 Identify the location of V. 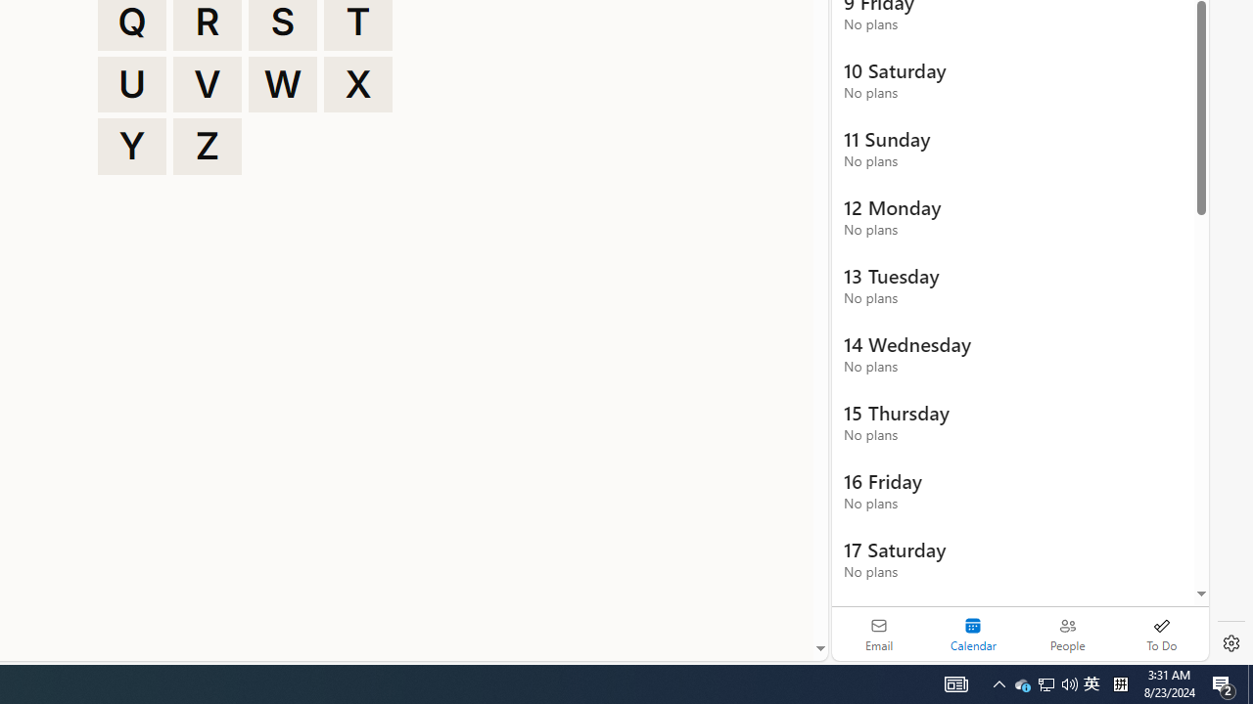
(208, 84).